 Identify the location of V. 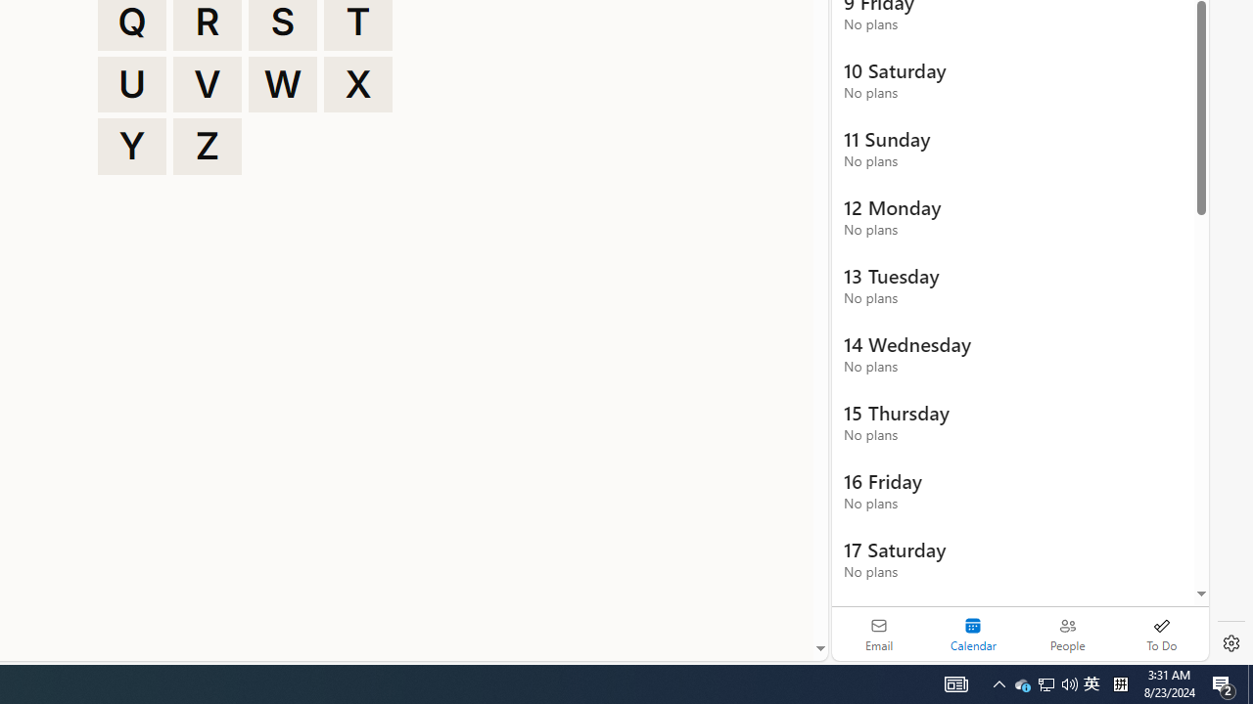
(208, 84).